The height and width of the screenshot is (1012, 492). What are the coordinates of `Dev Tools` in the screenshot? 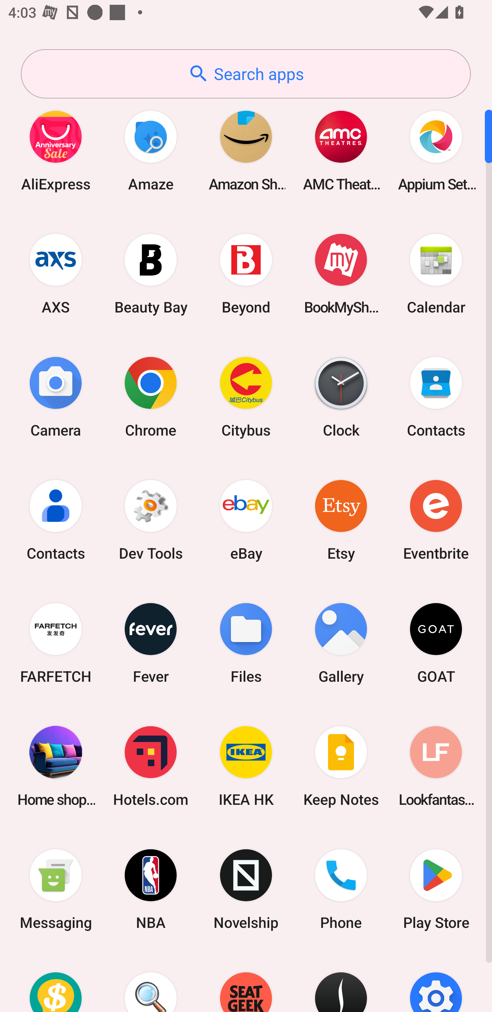 It's located at (151, 520).